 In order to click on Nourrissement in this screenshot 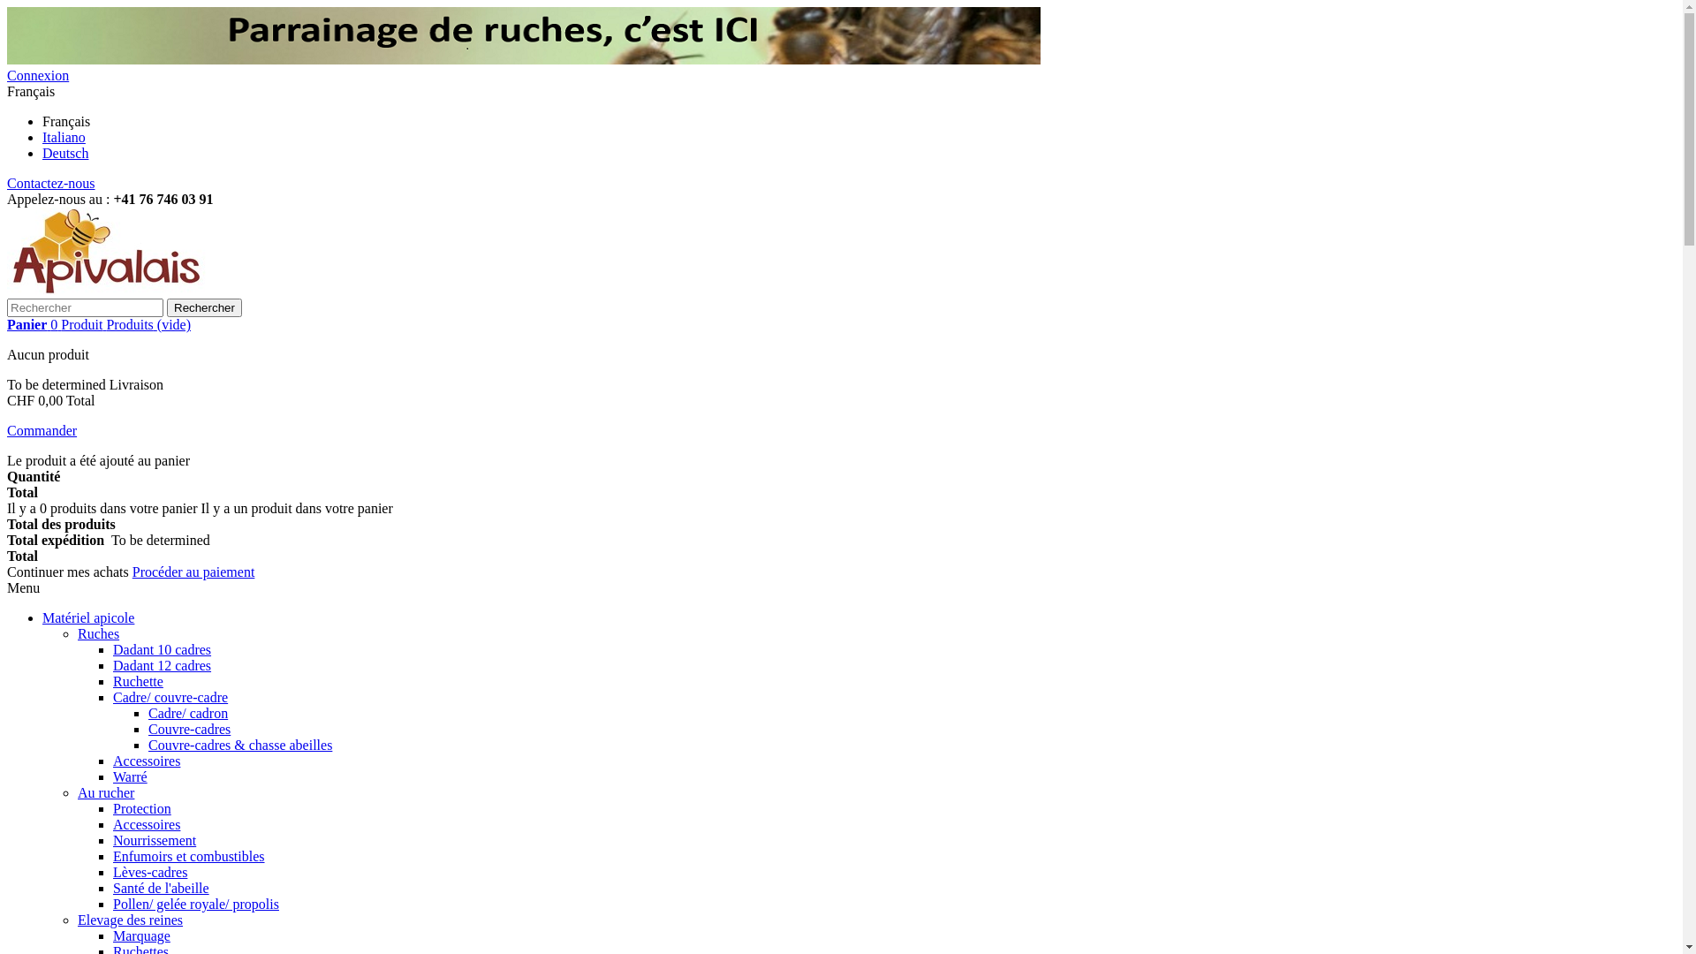, I will do `click(155, 841)`.